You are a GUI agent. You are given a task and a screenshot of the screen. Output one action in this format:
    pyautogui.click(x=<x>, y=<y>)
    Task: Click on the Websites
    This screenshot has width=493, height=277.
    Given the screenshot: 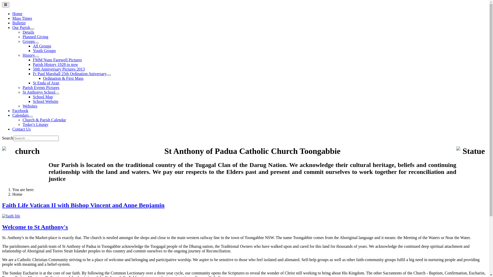 What is the action you would take?
    pyautogui.click(x=30, y=106)
    